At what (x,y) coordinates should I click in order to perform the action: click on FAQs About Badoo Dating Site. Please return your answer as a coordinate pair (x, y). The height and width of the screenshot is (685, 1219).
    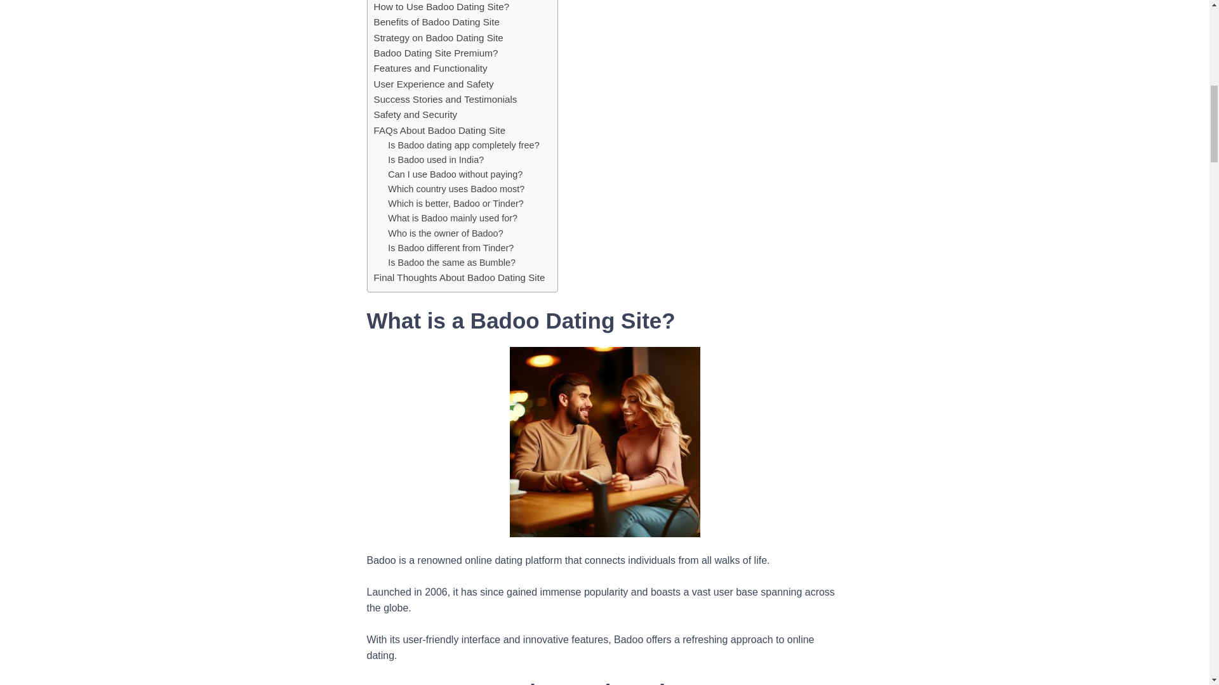
    Looking at the image, I should click on (439, 131).